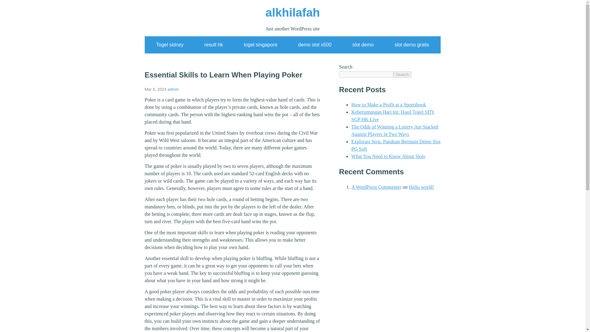 This screenshot has height=332, width=590. What do you see at coordinates (388, 105) in the screenshot?
I see `How to Make a Profit at a Sportsbook` at bounding box center [388, 105].